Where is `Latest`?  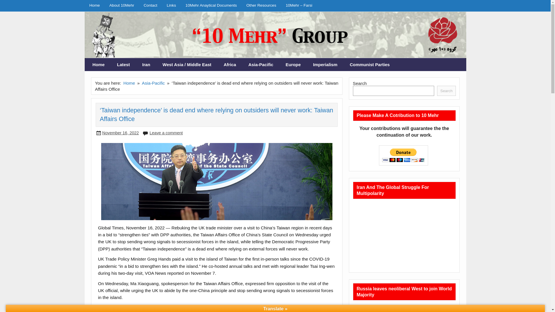 Latest is located at coordinates (123, 65).